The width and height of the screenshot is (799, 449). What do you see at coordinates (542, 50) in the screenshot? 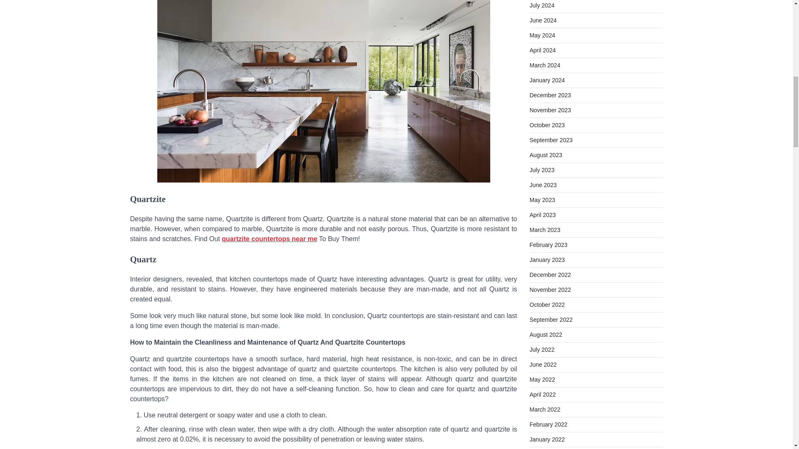
I see `April 2024` at bounding box center [542, 50].